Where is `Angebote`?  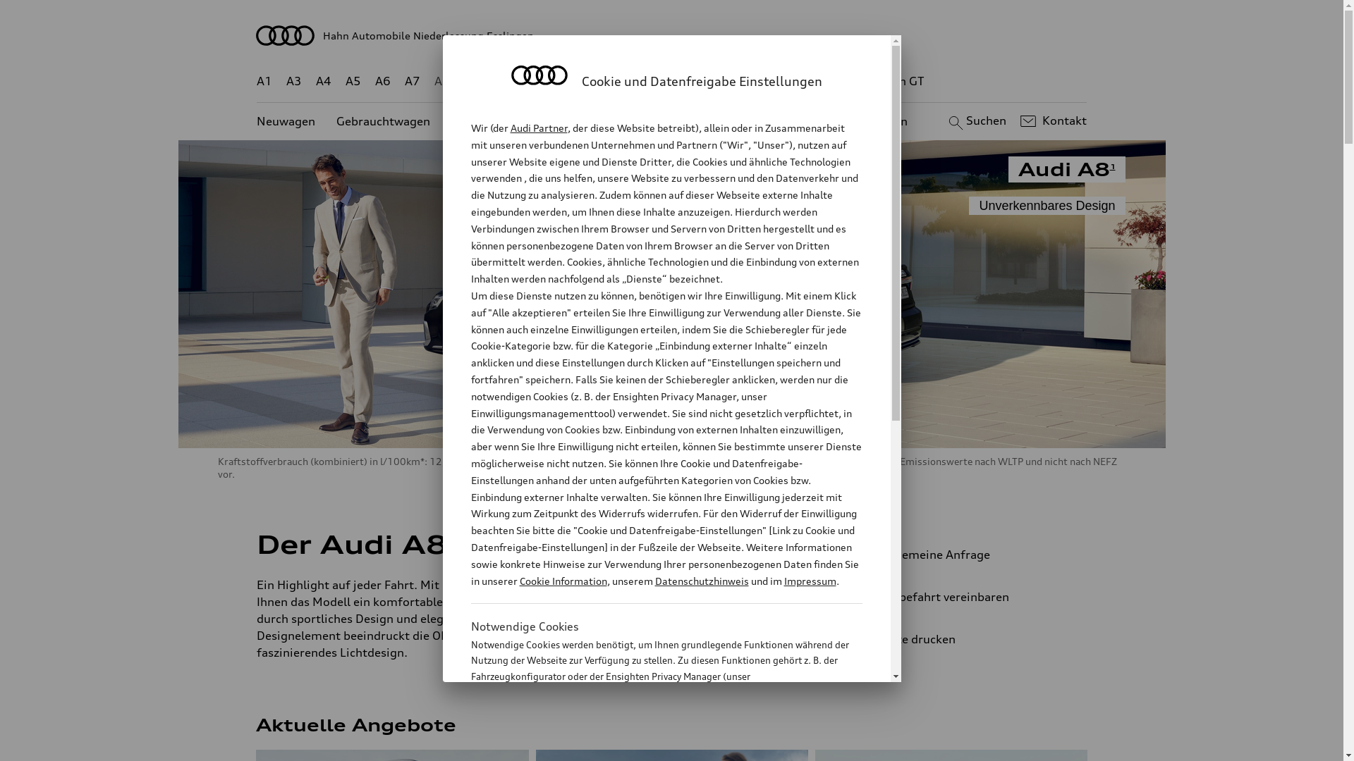 Angebote is located at coordinates (592, 121).